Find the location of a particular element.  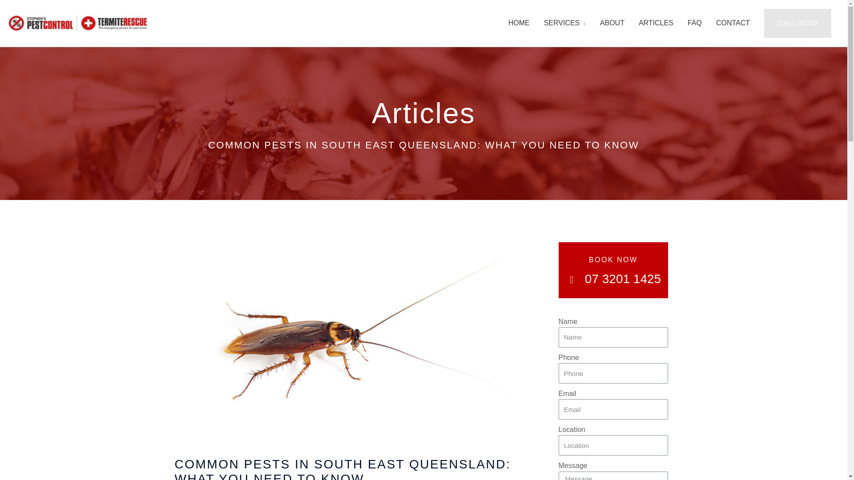

HOME is located at coordinates (519, 23).